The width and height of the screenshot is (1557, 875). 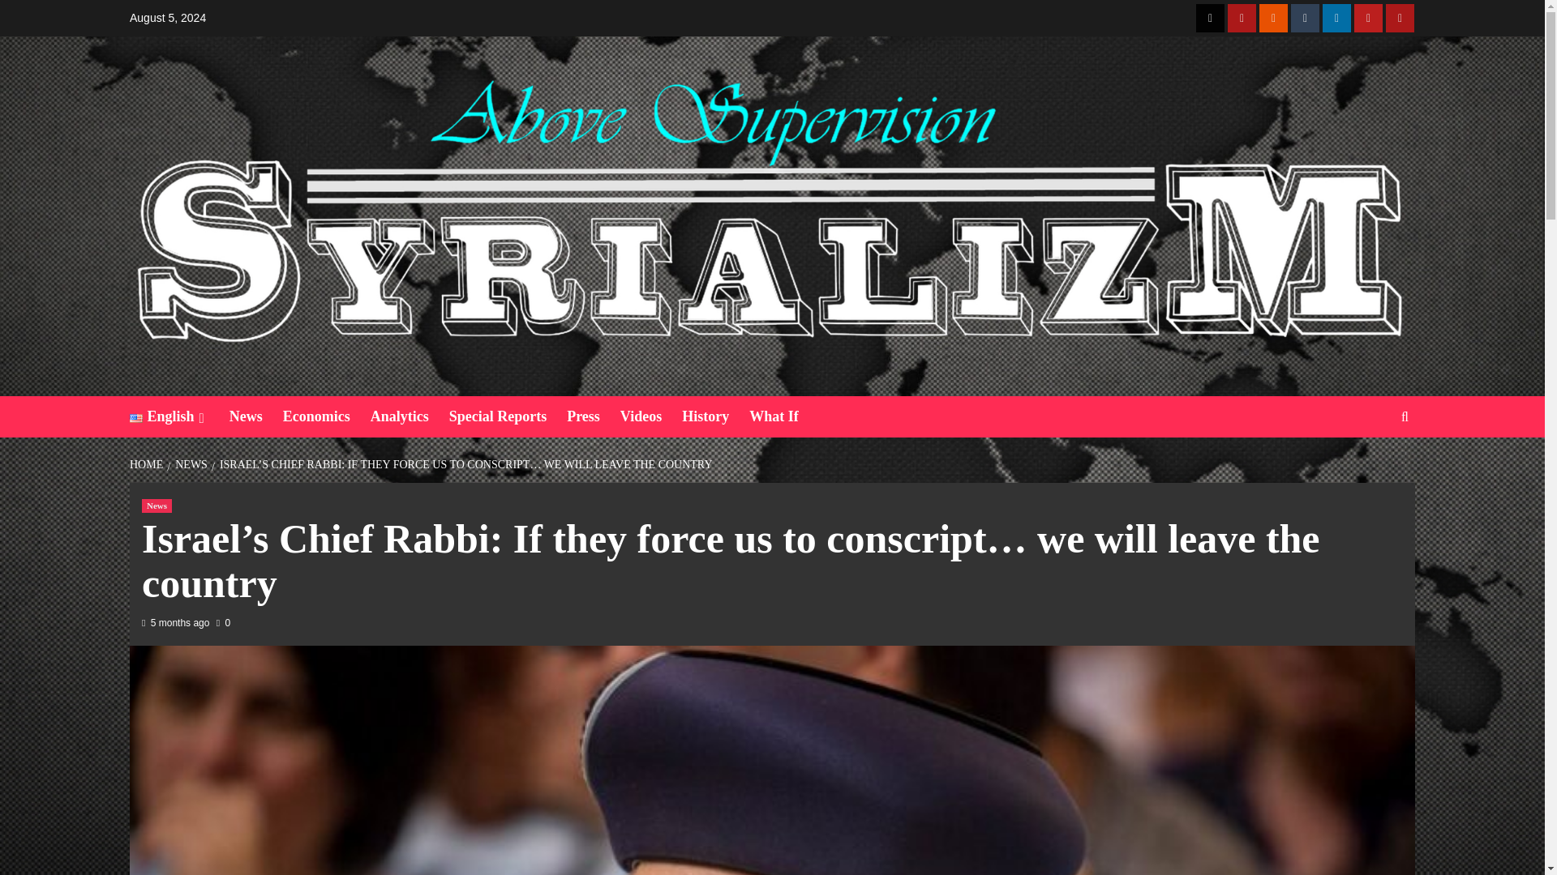 What do you see at coordinates (1273, 18) in the screenshot?
I see `Reddit` at bounding box center [1273, 18].